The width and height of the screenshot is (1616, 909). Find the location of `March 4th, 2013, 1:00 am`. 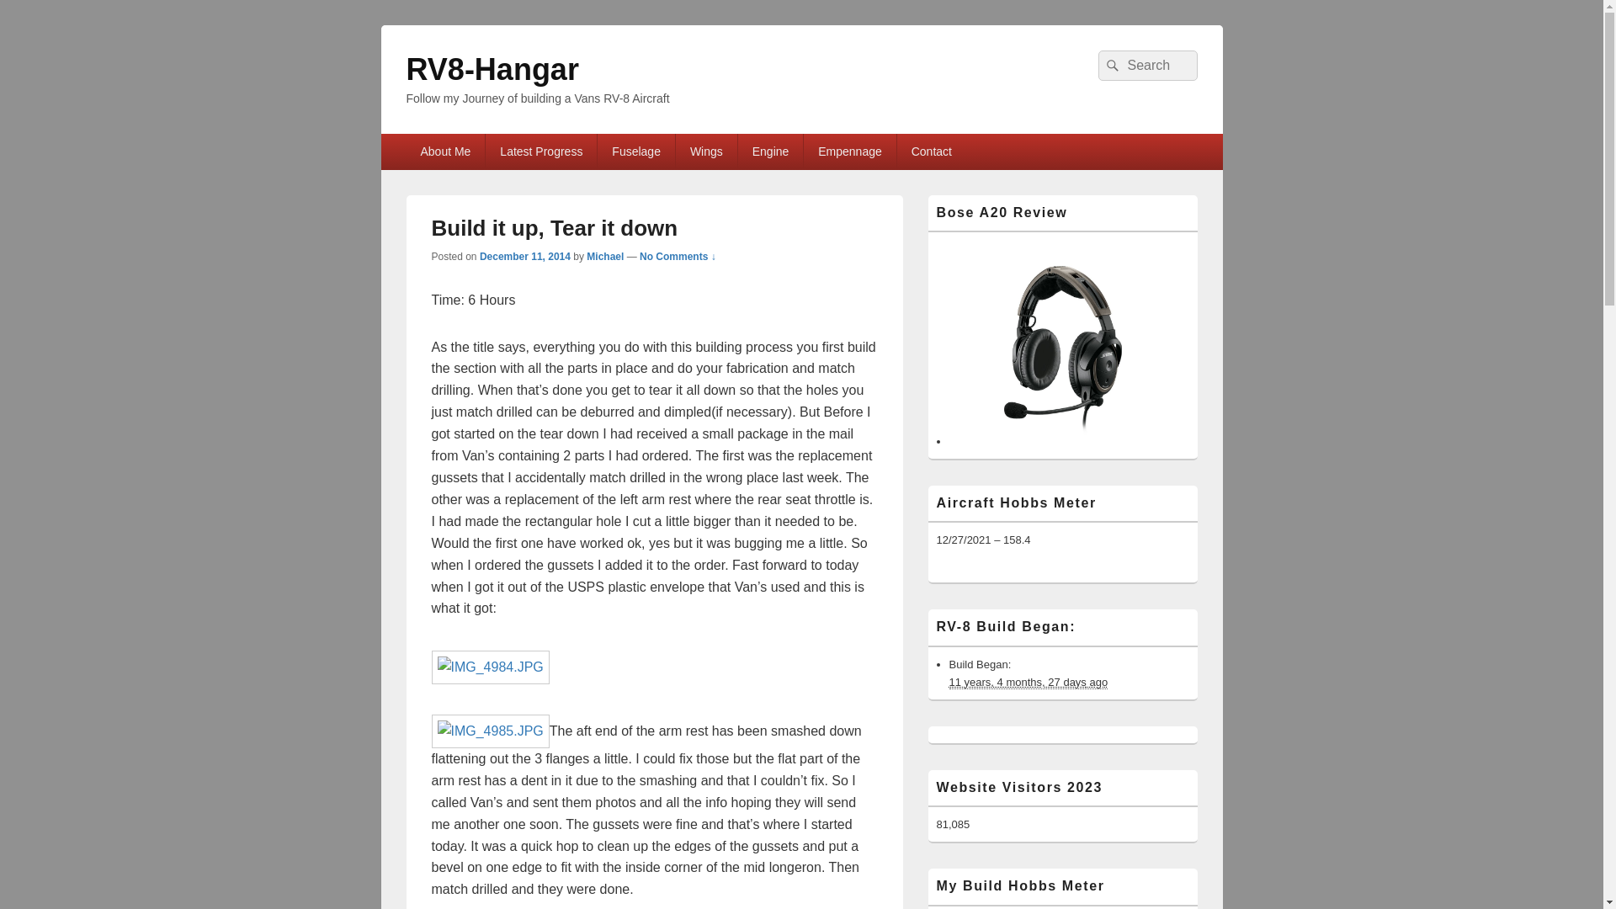

March 4th, 2013, 1:00 am is located at coordinates (1029, 682).